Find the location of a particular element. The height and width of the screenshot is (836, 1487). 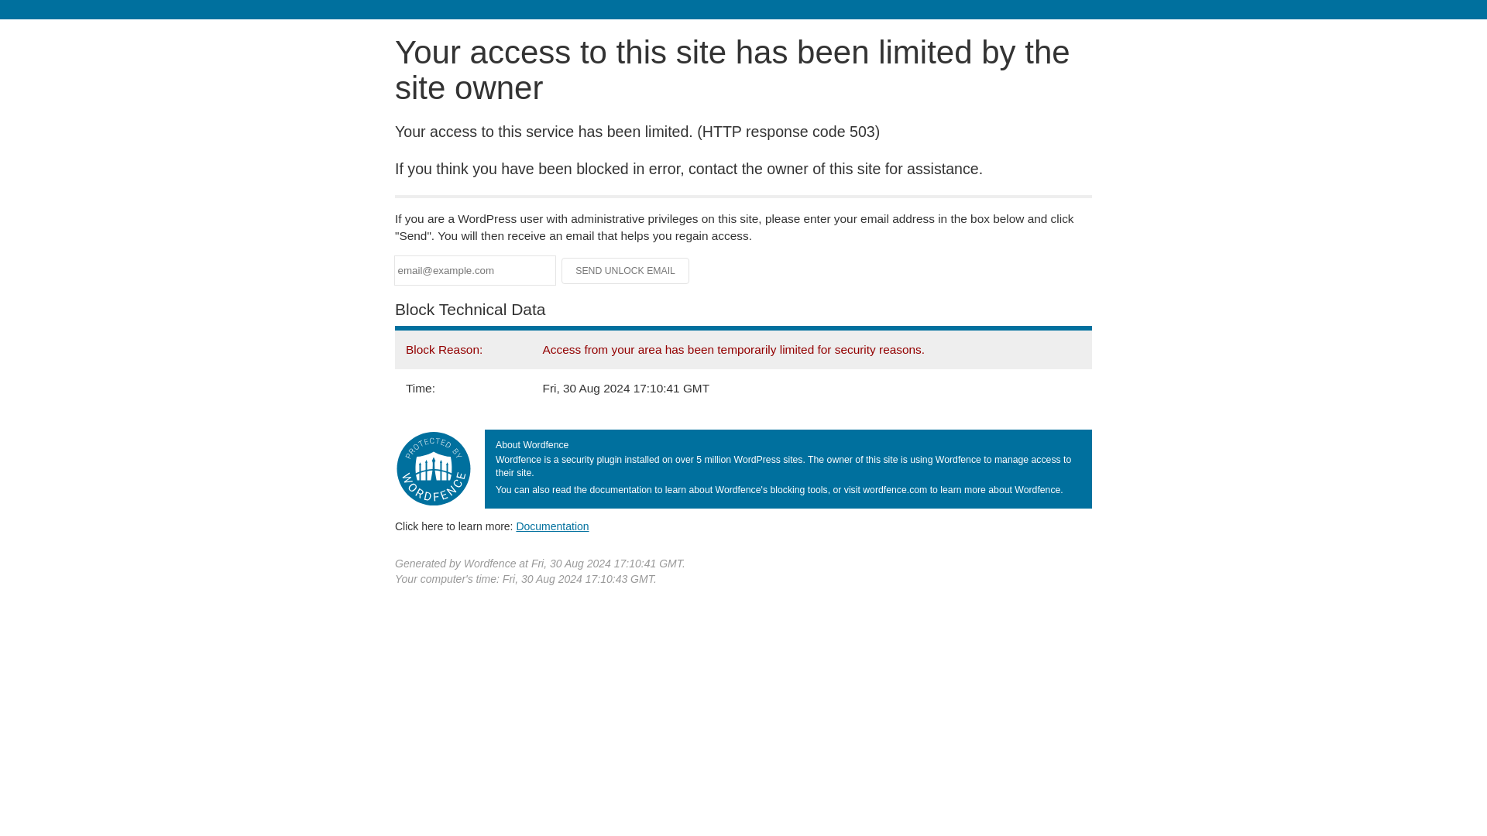

Documentation is located at coordinates (552, 526).